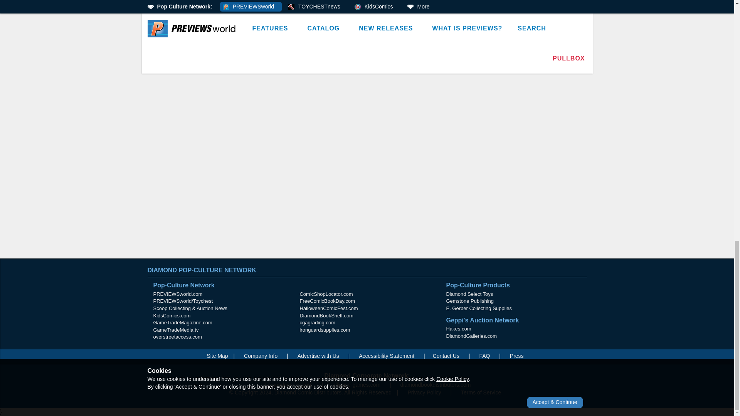 The image size is (740, 416). What do you see at coordinates (367, 218) in the screenshot?
I see `3rd party ad content` at bounding box center [367, 218].